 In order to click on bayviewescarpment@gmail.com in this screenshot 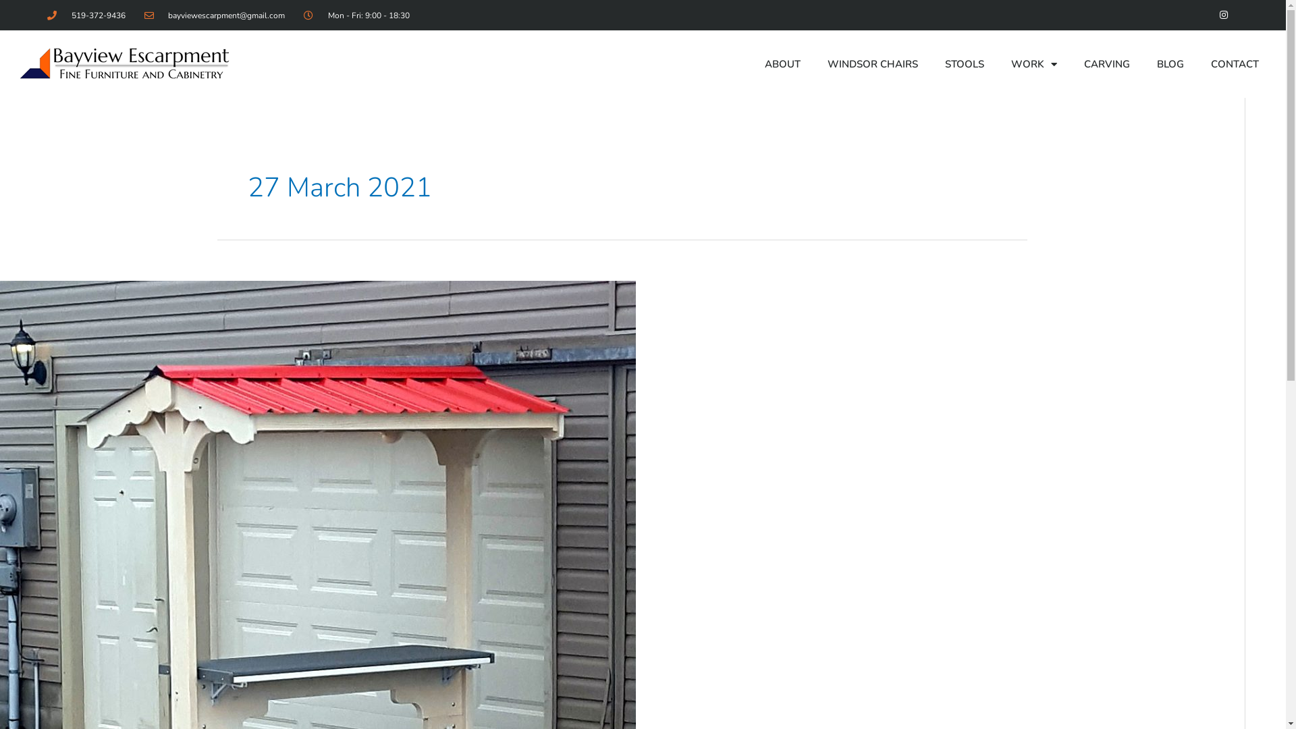, I will do `click(215, 15)`.